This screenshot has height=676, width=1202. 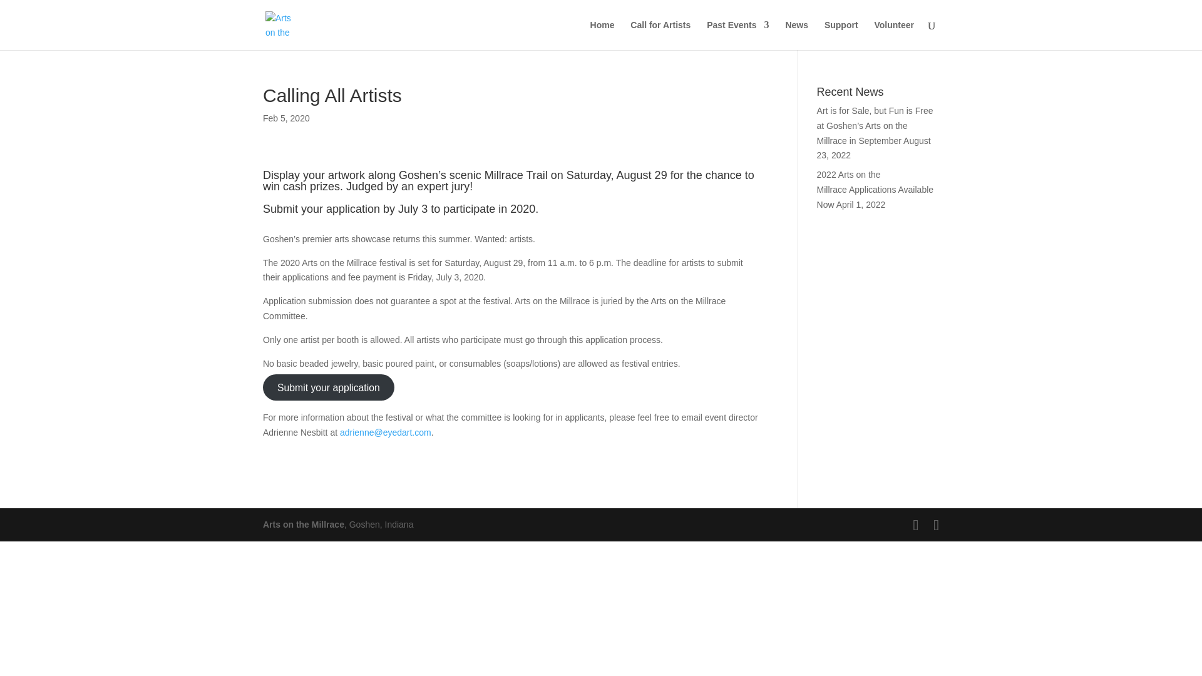 I want to click on 2022 Arts on the Millrace Applications Available Now, so click(x=875, y=189).